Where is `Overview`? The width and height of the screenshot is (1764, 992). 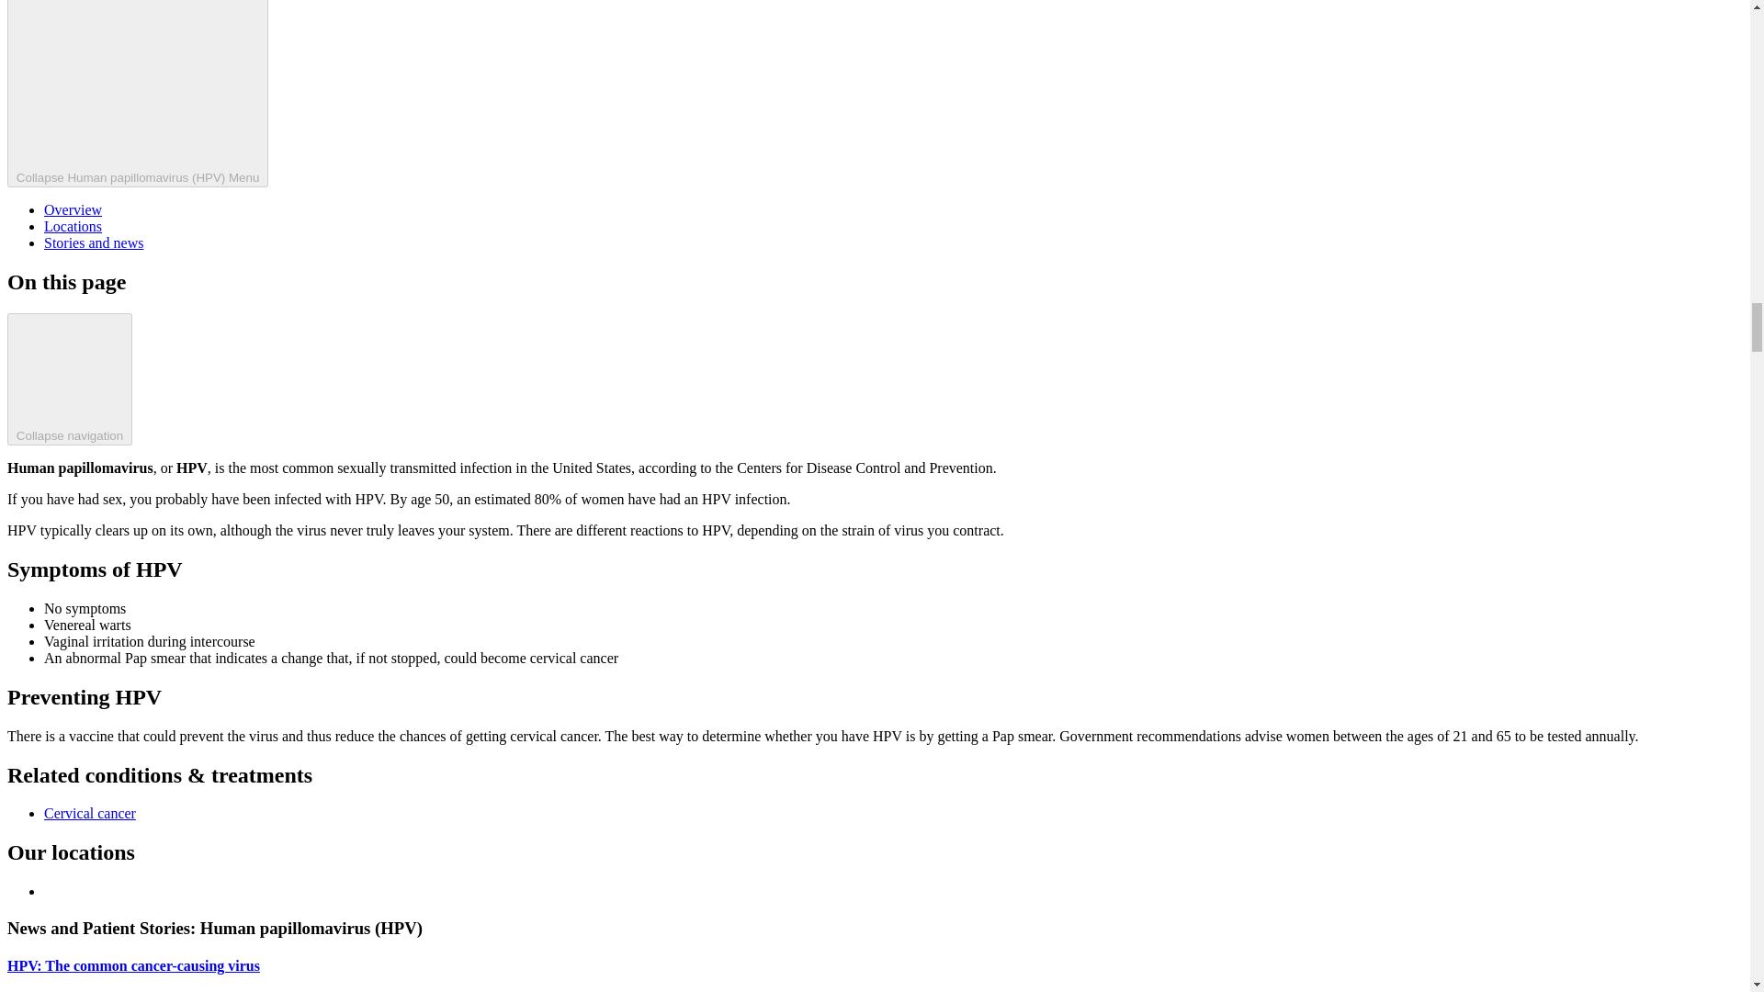
Overview is located at coordinates (73, 209).